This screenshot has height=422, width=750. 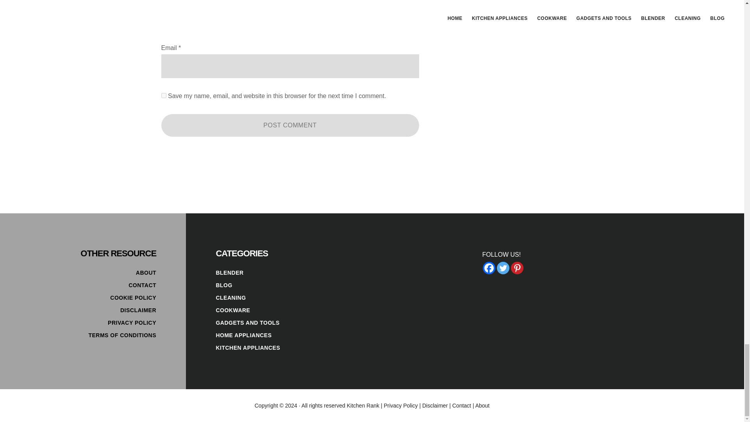 What do you see at coordinates (163, 95) in the screenshot?
I see `yes` at bounding box center [163, 95].